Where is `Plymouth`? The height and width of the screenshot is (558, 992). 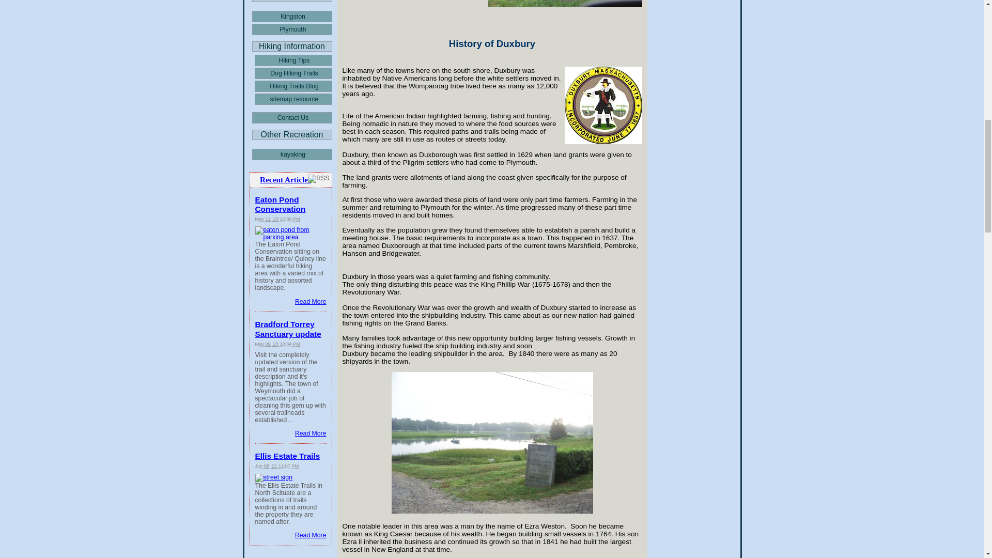
Plymouth is located at coordinates (292, 29).